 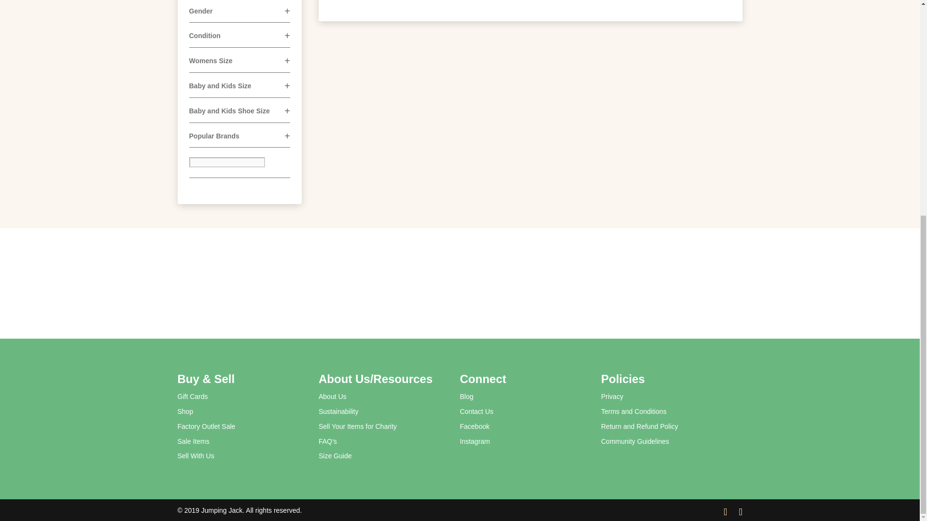 I want to click on Sustainability, so click(x=339, y=411).